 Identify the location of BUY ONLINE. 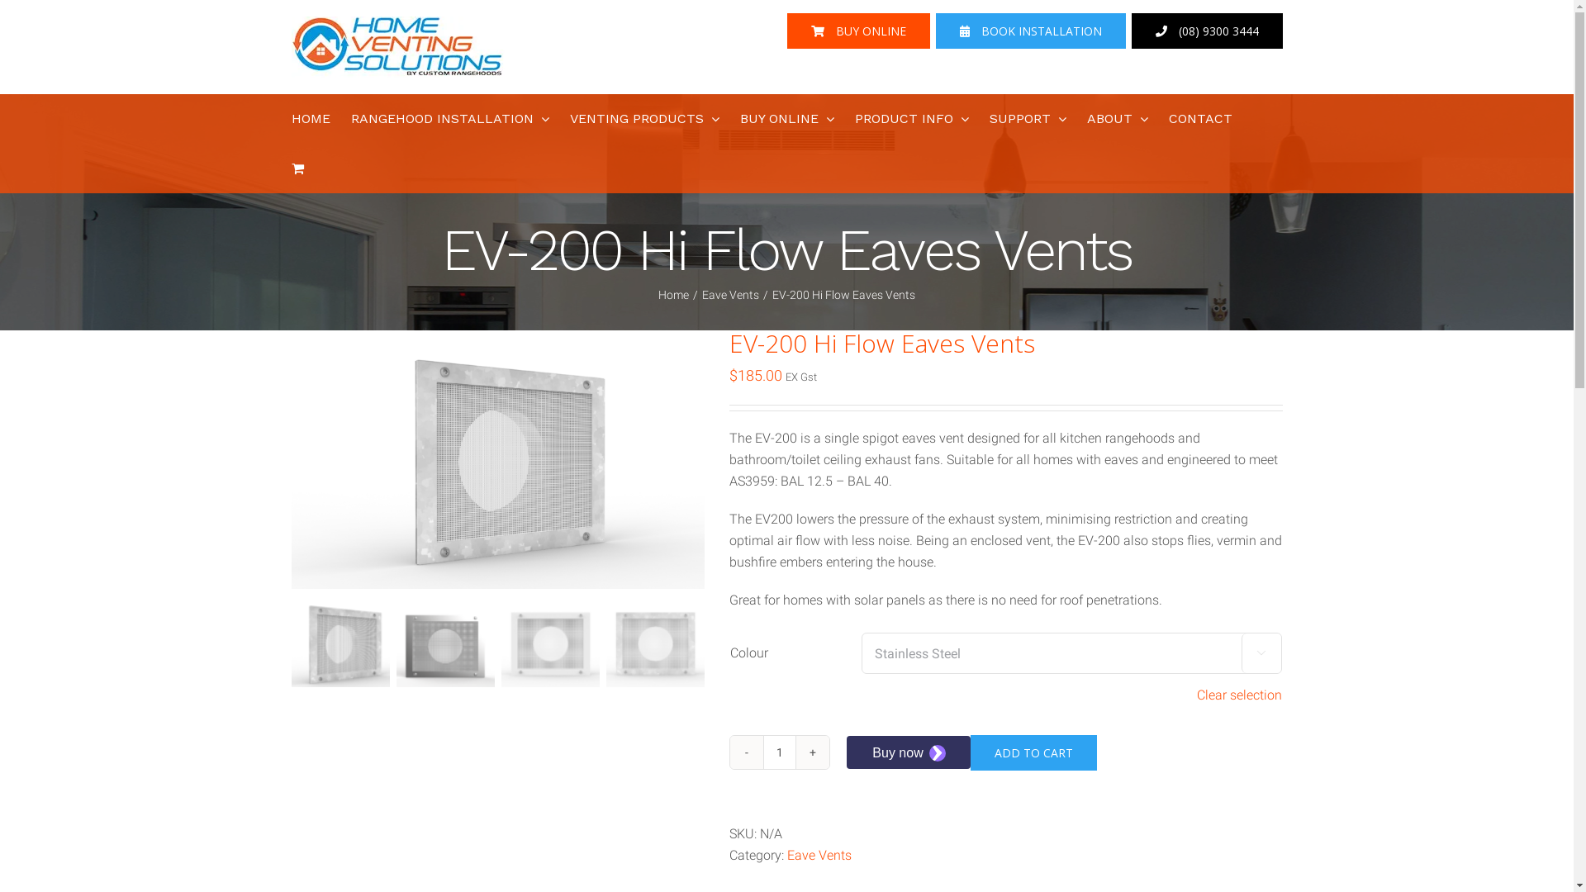
(786, 119).